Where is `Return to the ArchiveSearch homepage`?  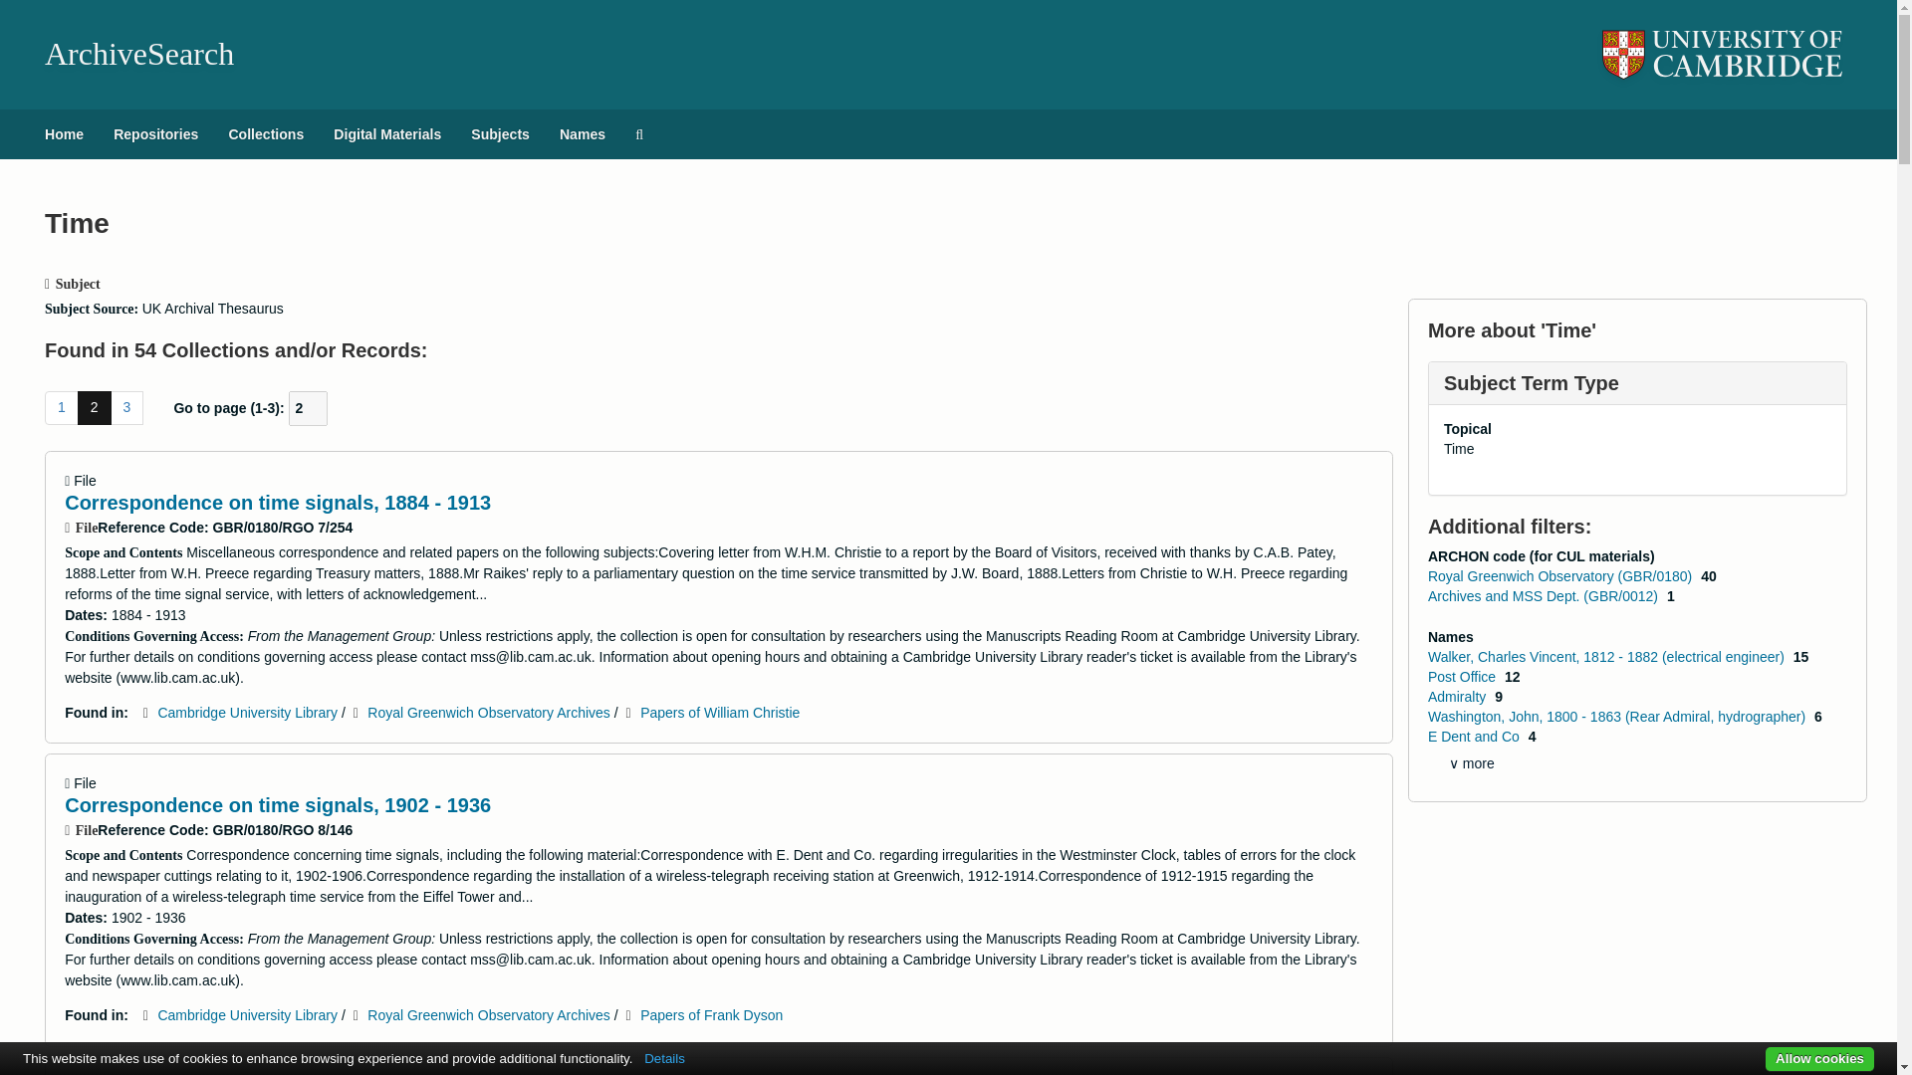 Return to the ArchiveSearch homepage is located at coordinates (138, 54).